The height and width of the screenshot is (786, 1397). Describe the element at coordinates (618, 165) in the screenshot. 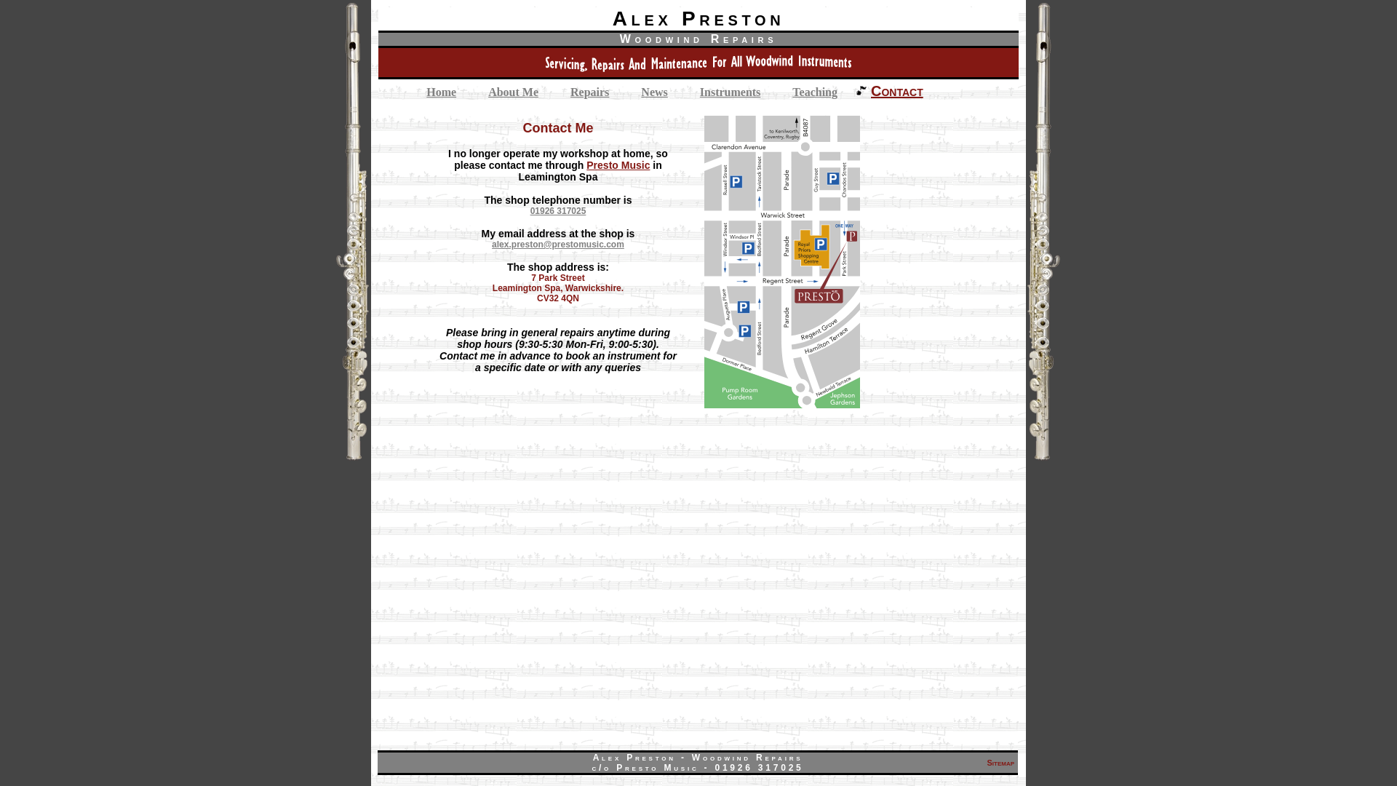

I see `Presto Music` at that location.